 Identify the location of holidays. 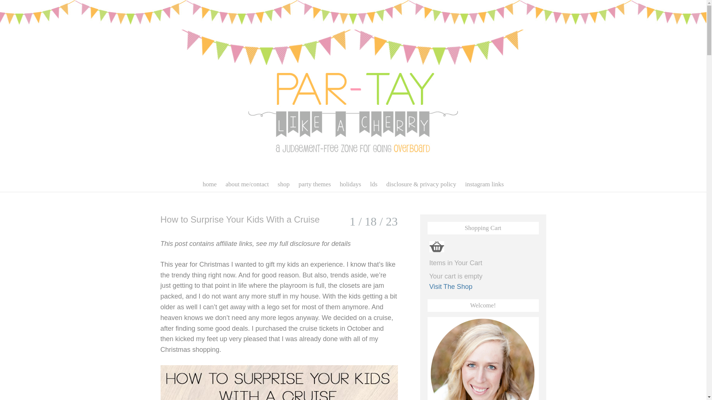
(350, 184).